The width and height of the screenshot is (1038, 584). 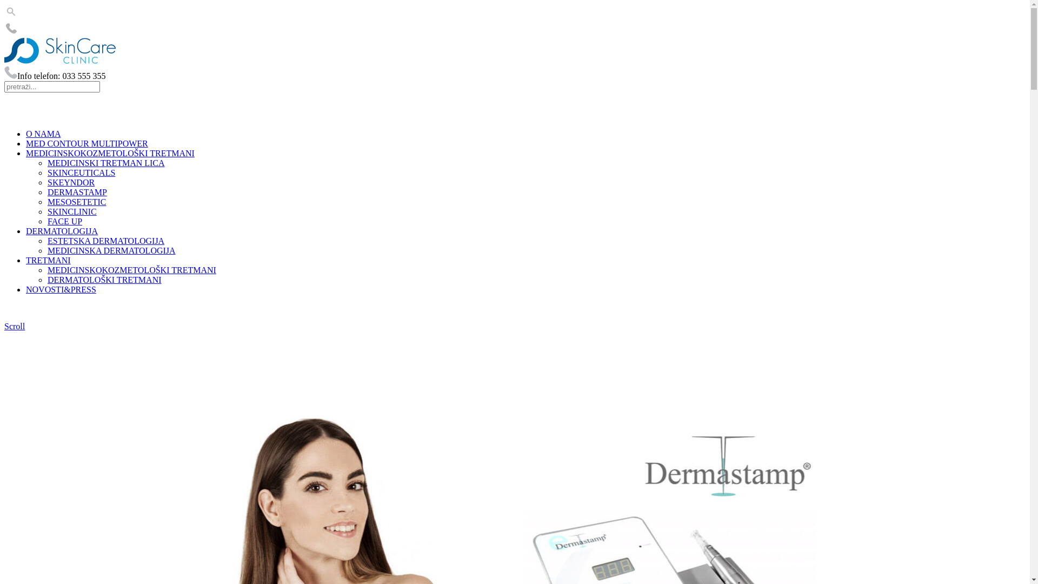 I want to click on TRETMANI, so click(x=49, y=261).